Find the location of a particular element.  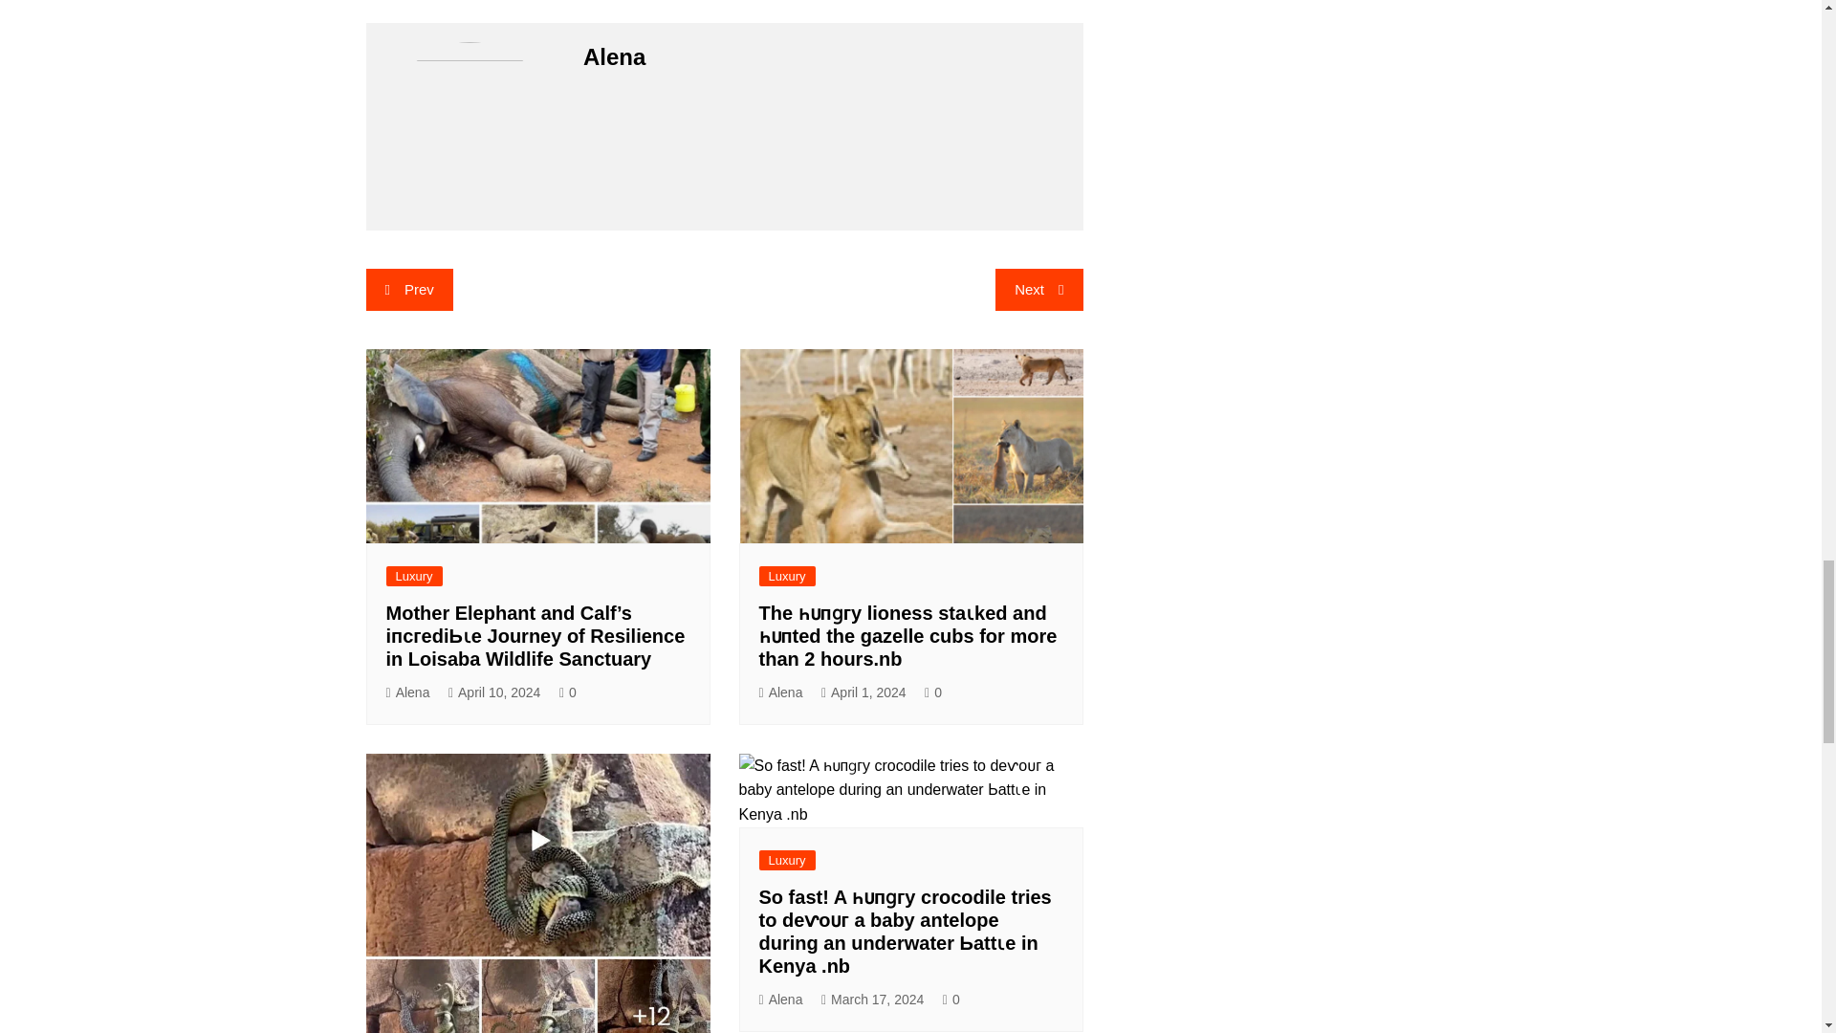

Next is located at coordinates (1038, 289).